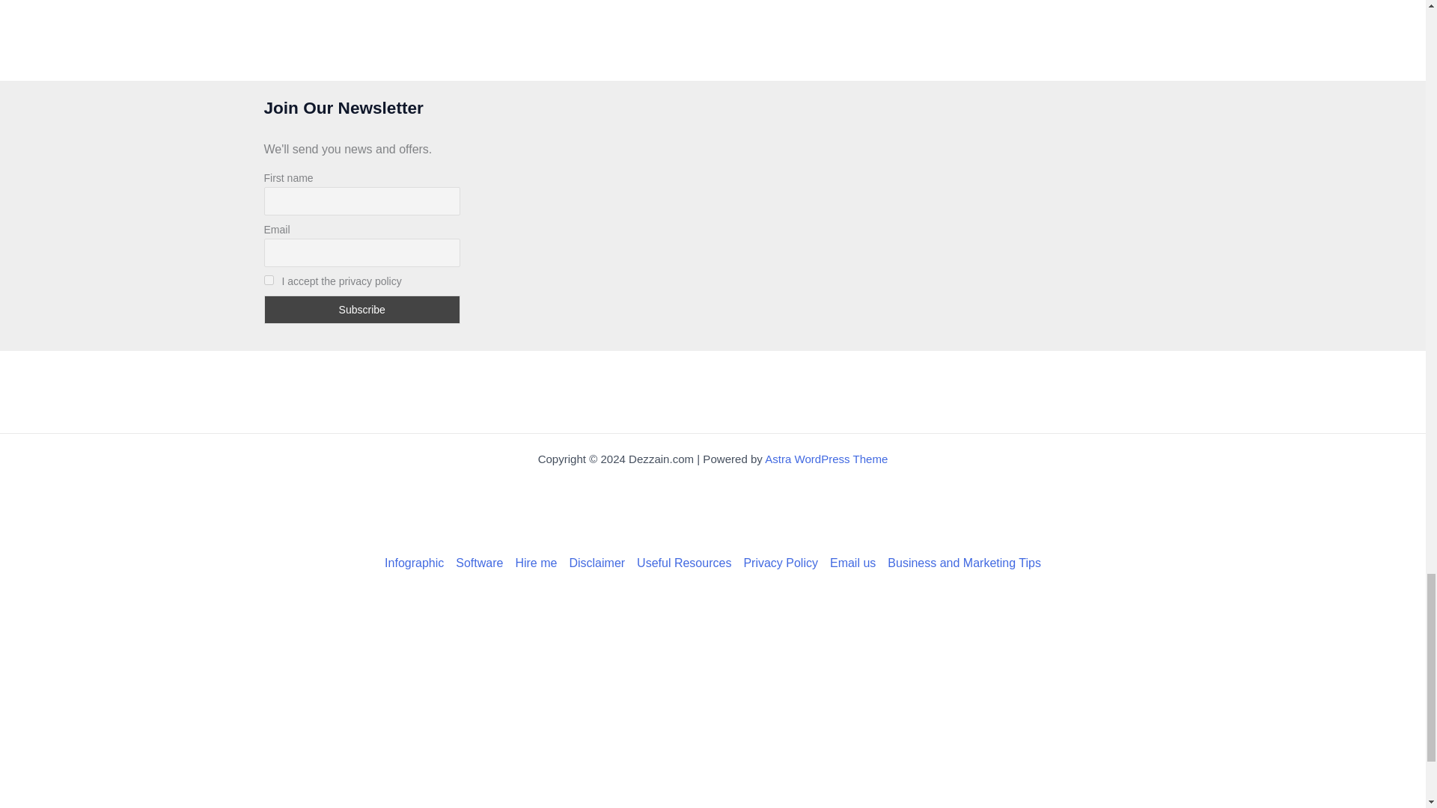 The height and width of the screenshot is (808, 1437). Describe the element at coordinates (361, 310) in the screenshot. I see `Subscribe` at that location.